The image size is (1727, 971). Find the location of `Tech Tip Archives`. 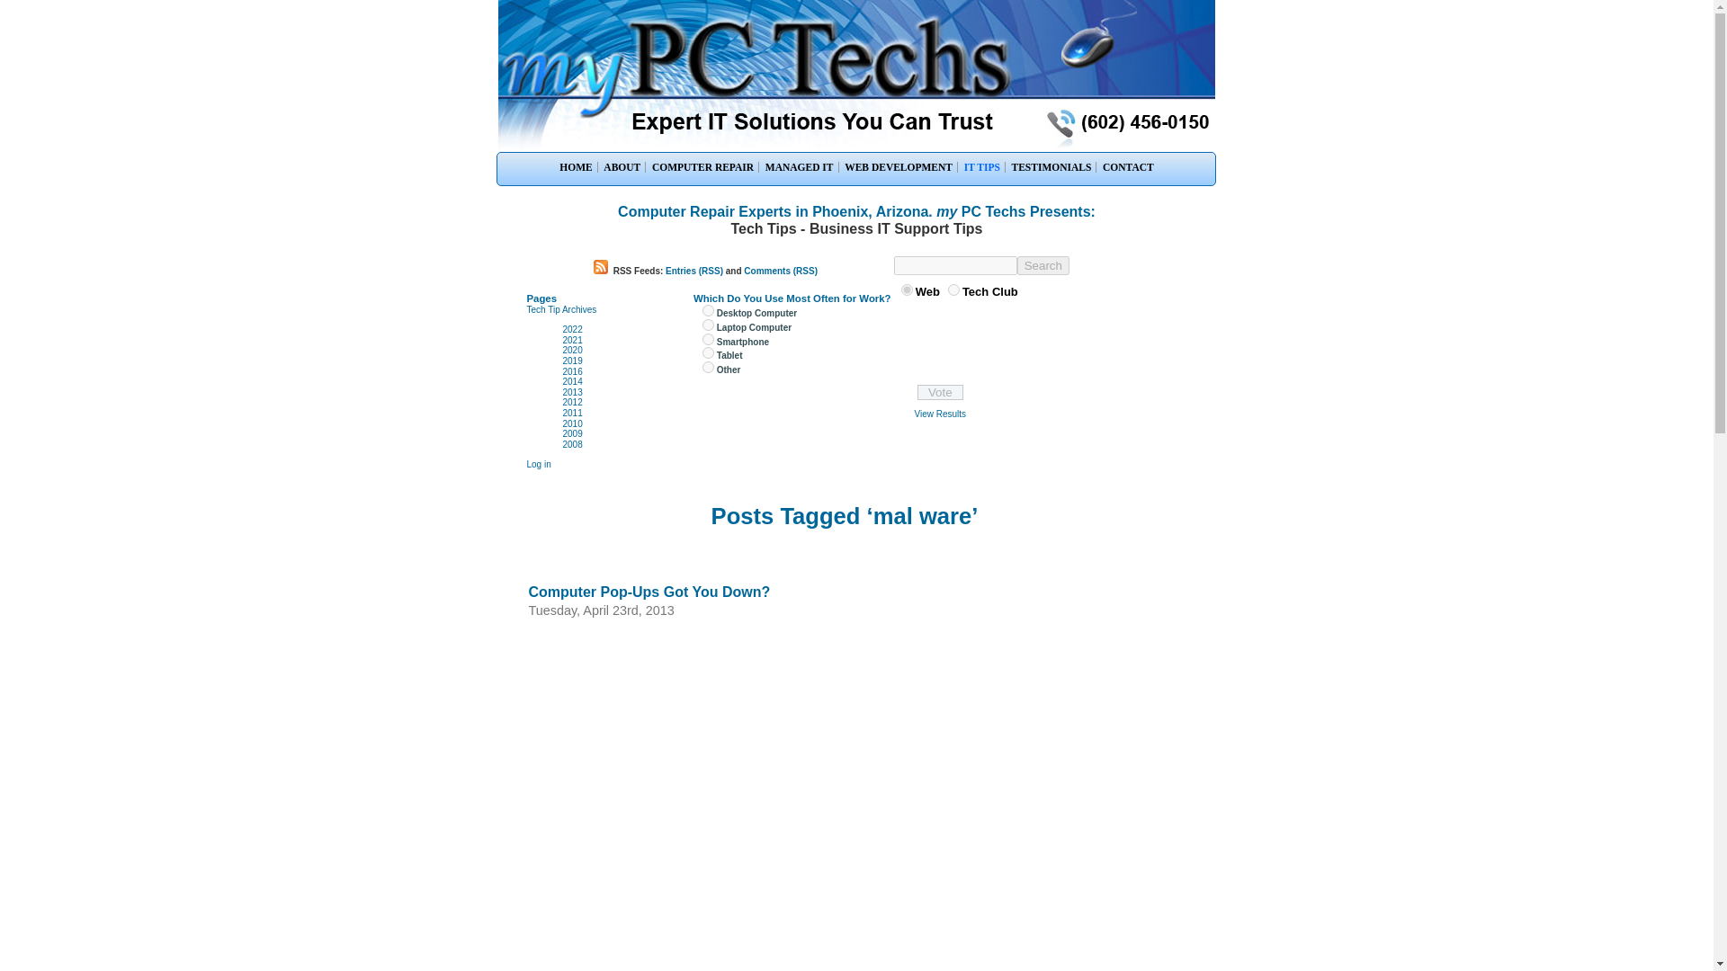

Tech Tip Archives is located at coordinates (561, 309).